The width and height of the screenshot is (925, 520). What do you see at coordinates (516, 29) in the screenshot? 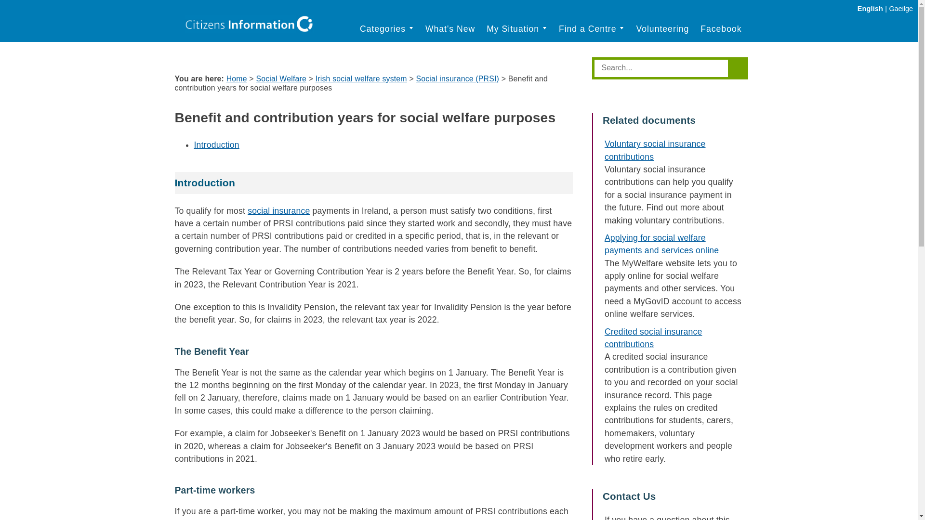
I see `My Situation` at bounding box center [516, 29].